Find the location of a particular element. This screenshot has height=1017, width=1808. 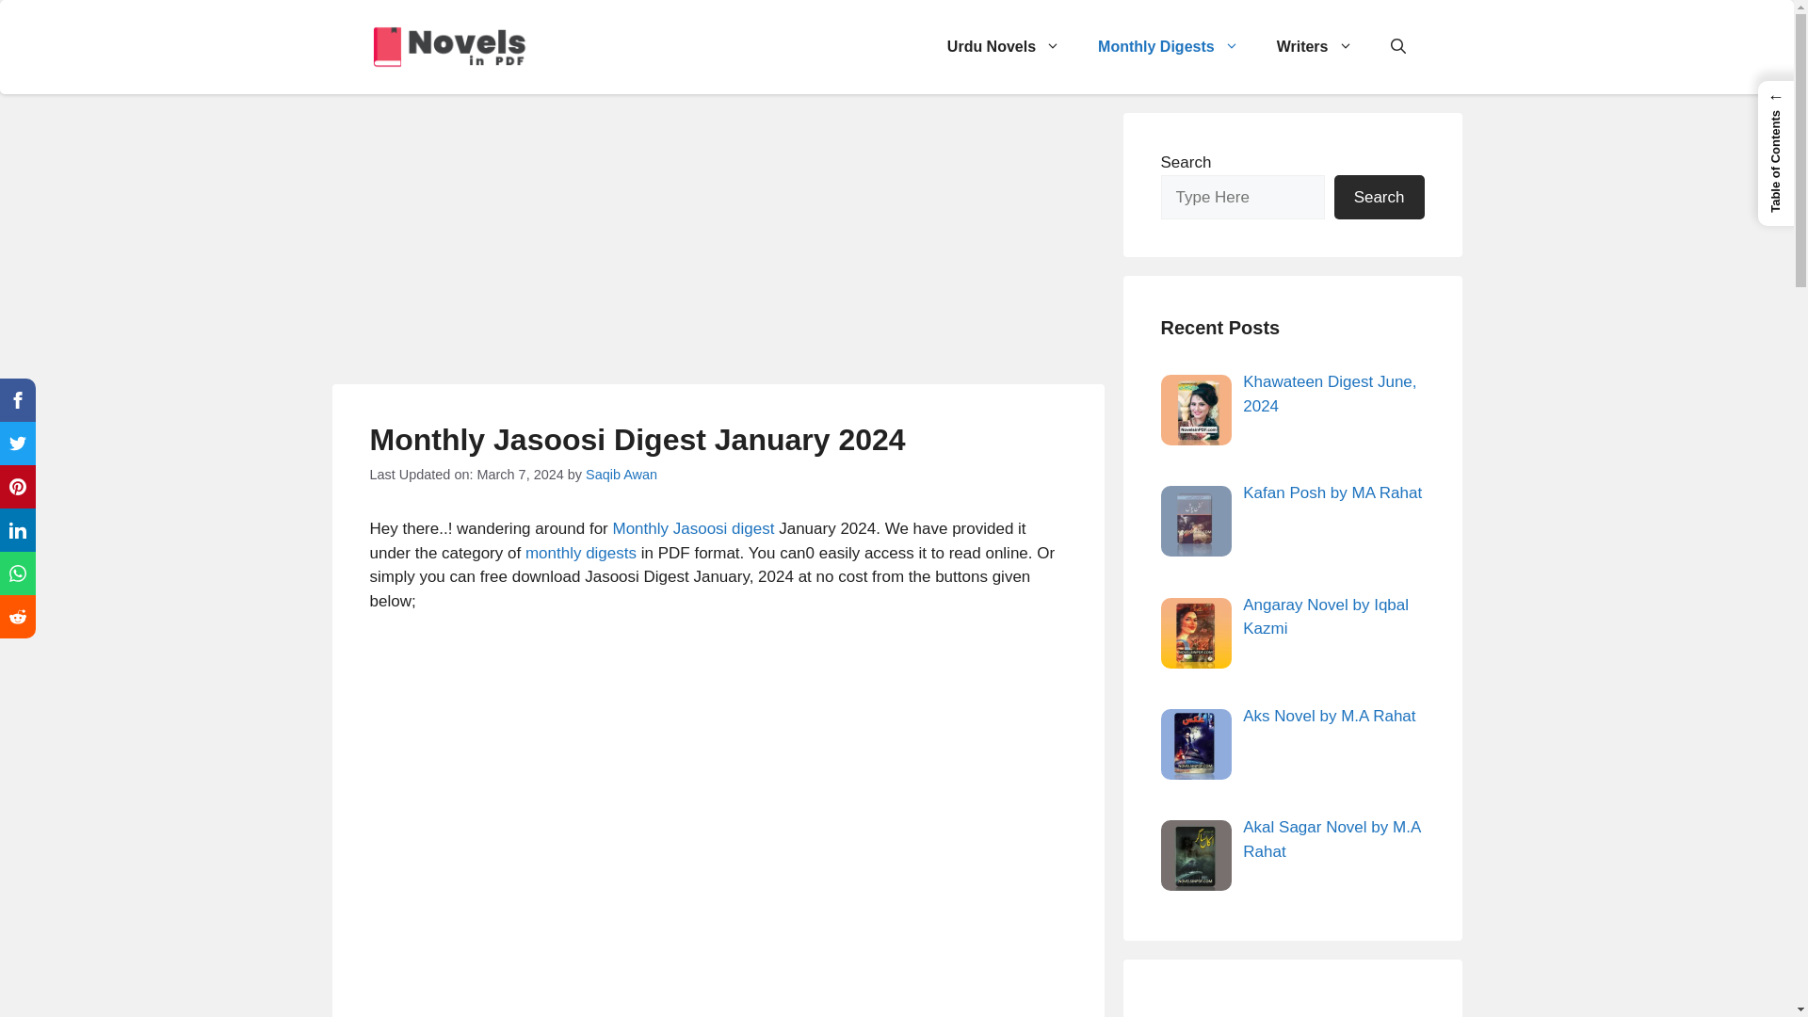

Monthly Digests is located at coordinates (1169, 47).